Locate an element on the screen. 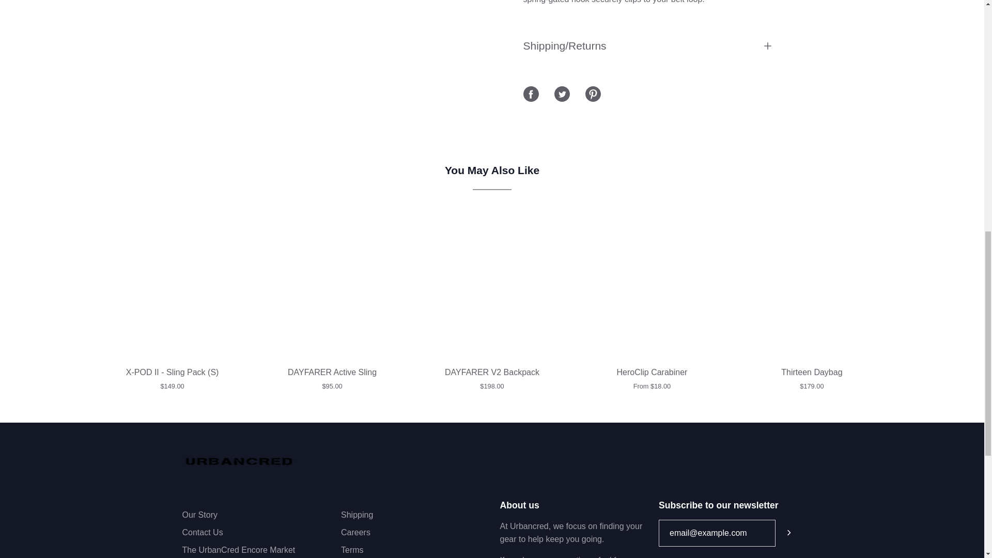 Image resolution: width=992 pixels, height=558 pixels. Share on Twitter is located at coordinates (561, 94).